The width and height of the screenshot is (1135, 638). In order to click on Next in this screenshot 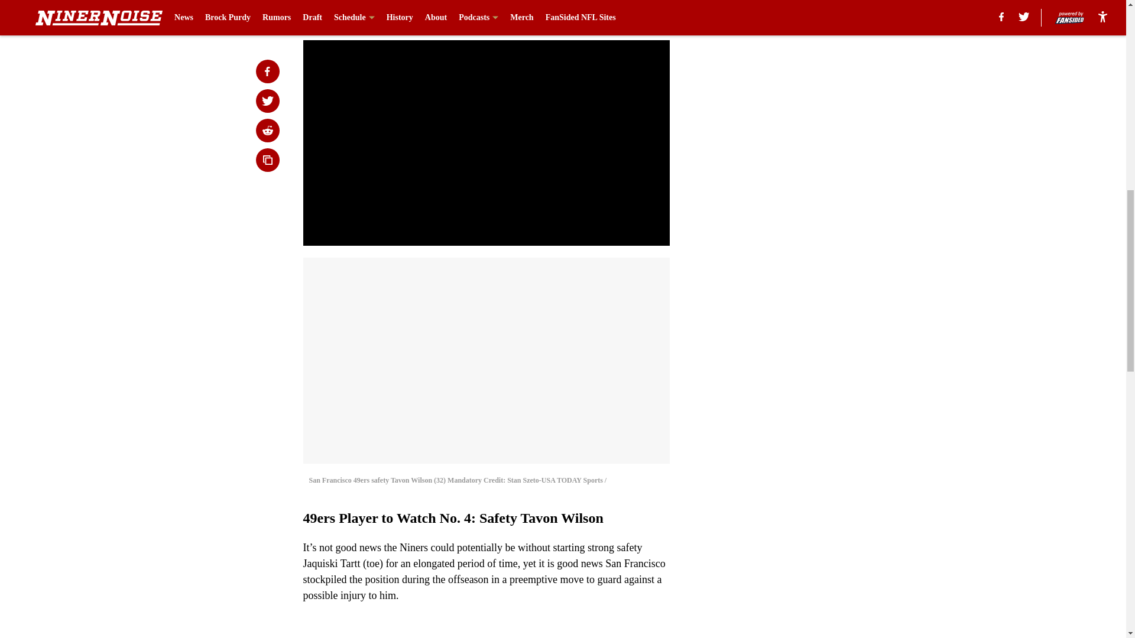, I will do `click(634, 16)`.